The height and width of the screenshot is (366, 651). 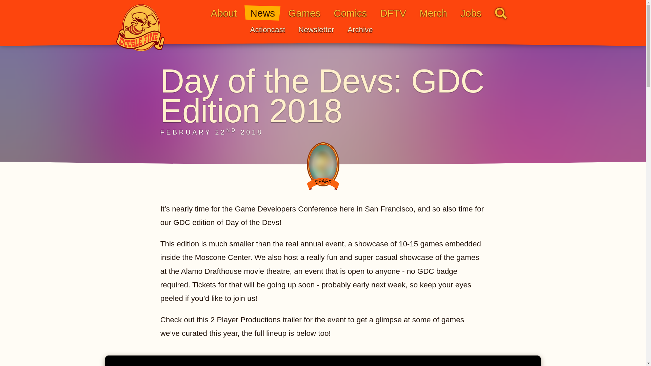 I want to click on DFTV, so click(x=393, y=13).